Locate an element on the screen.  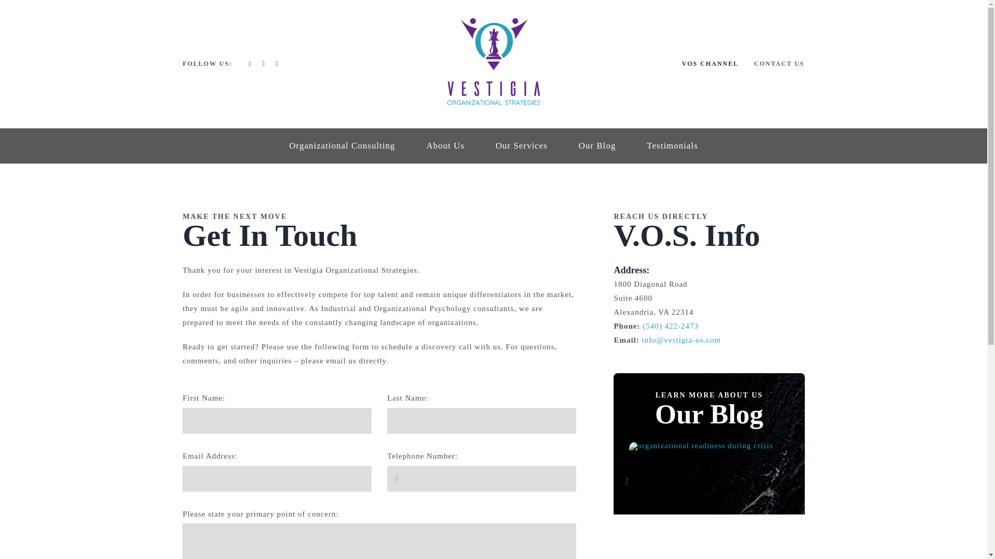
Testimonials is located at coordinates (673, 146).